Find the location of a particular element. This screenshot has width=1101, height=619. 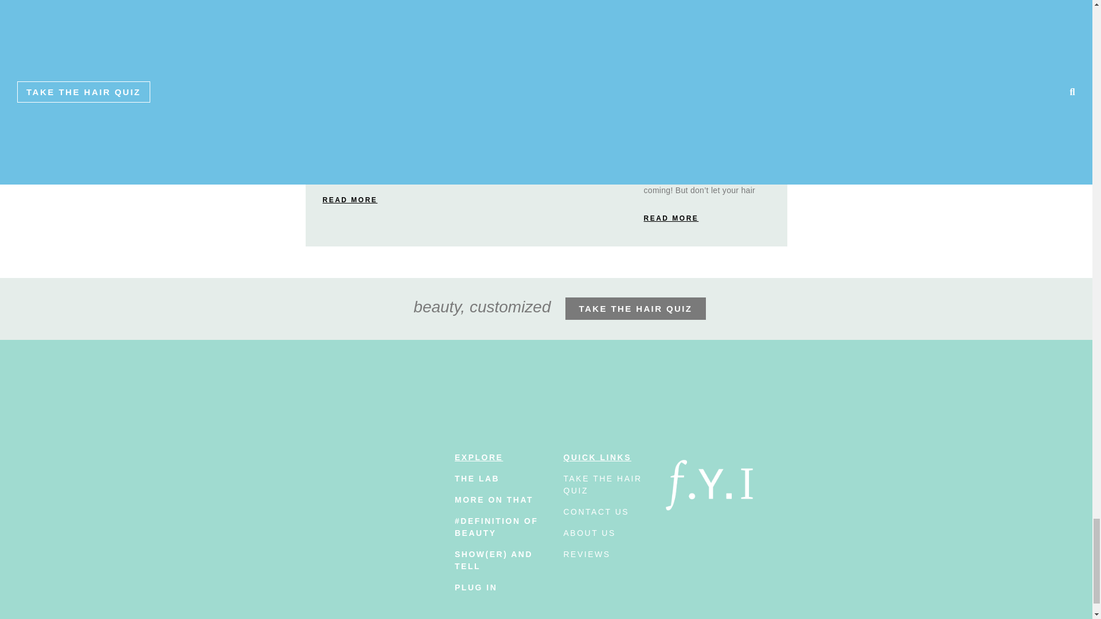

TAKE THE HAIR QUIZ is located at coordinates (636, 308).